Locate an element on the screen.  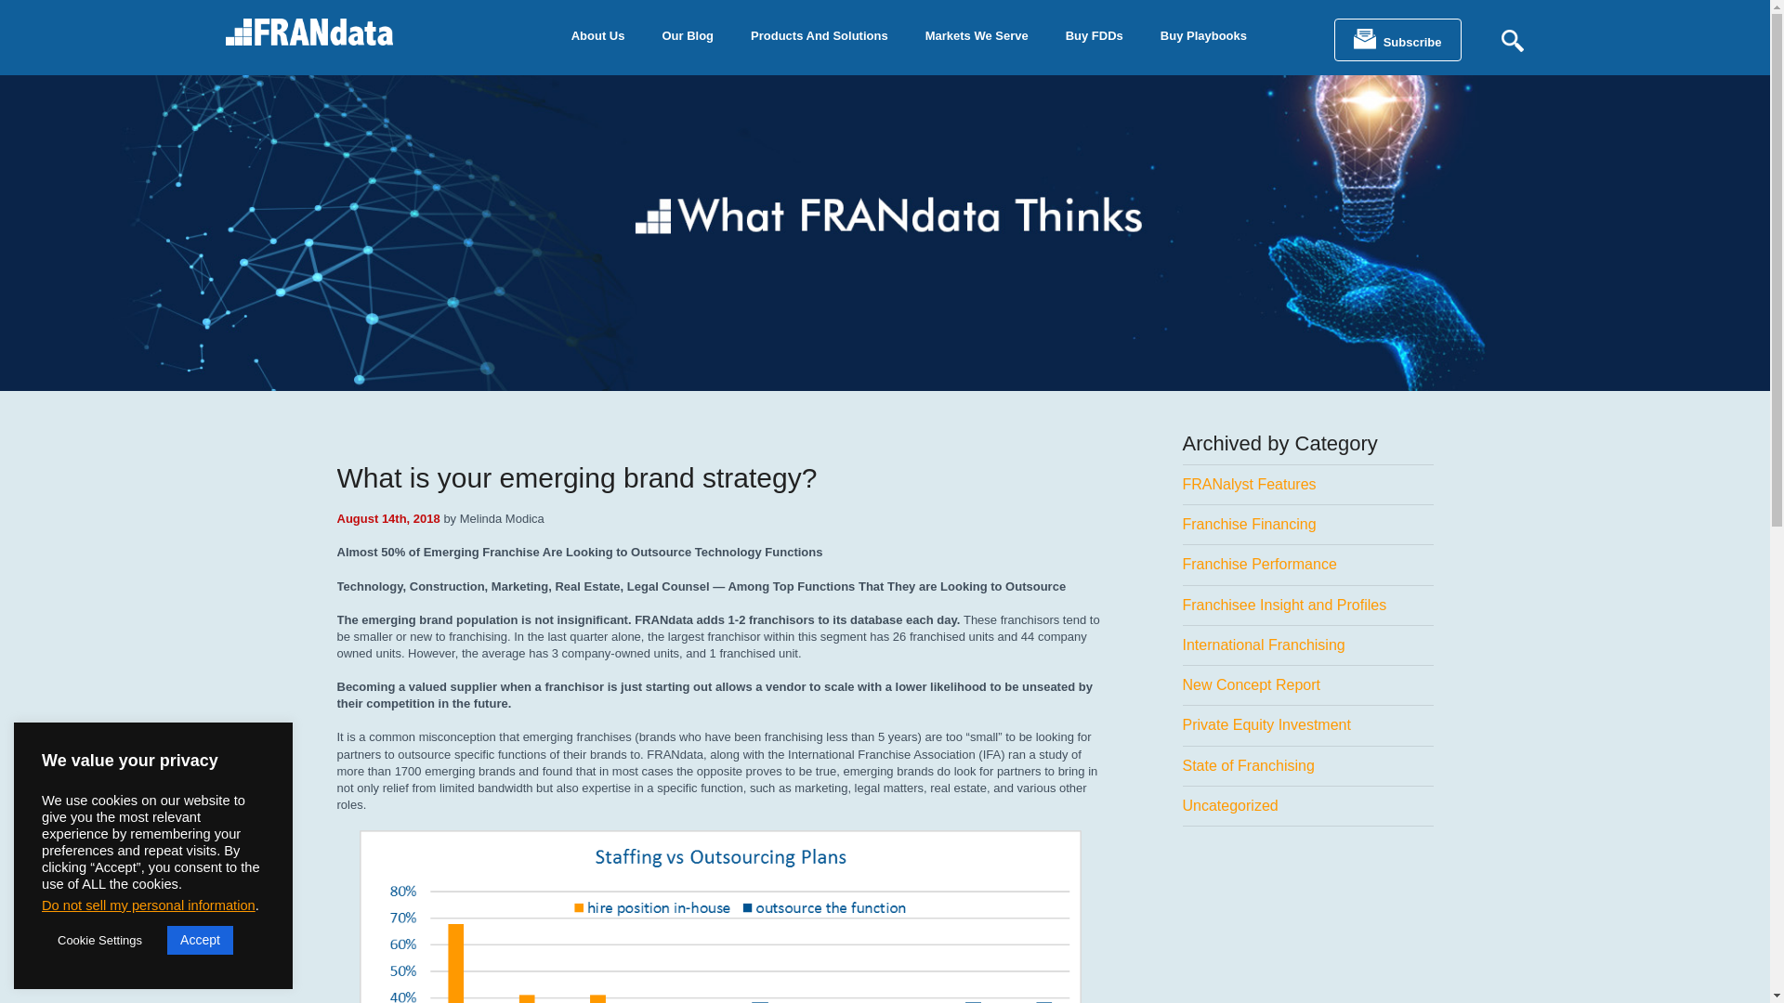
About Us is located at coordinates (598, 33).